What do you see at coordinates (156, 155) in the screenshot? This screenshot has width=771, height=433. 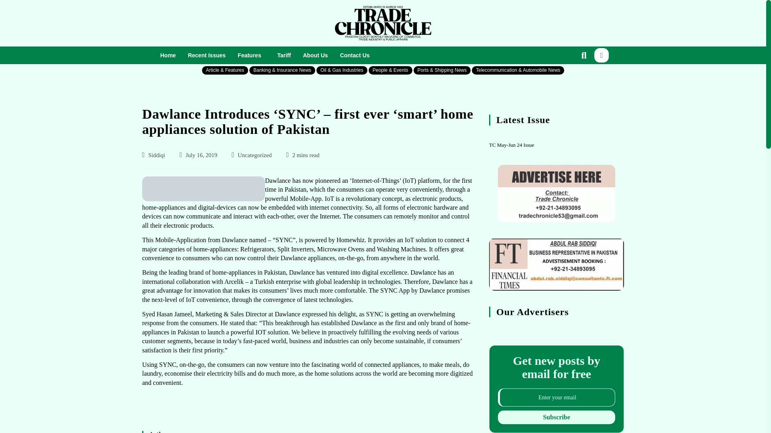 I see `Posts by Siddiqi` at bounding box center [156, 155].